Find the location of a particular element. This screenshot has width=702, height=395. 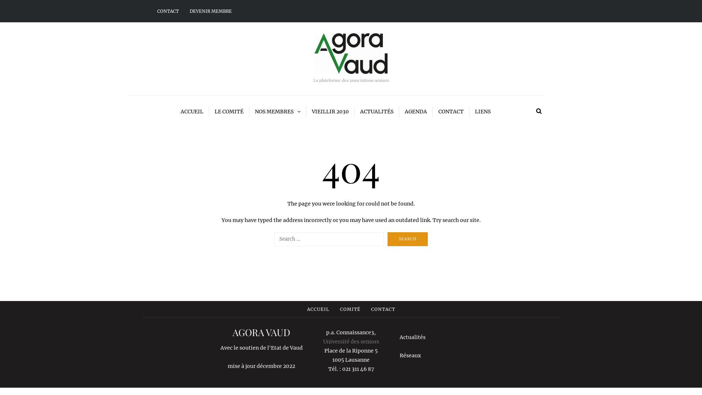

LIENS is located at coordinates (483, 112).